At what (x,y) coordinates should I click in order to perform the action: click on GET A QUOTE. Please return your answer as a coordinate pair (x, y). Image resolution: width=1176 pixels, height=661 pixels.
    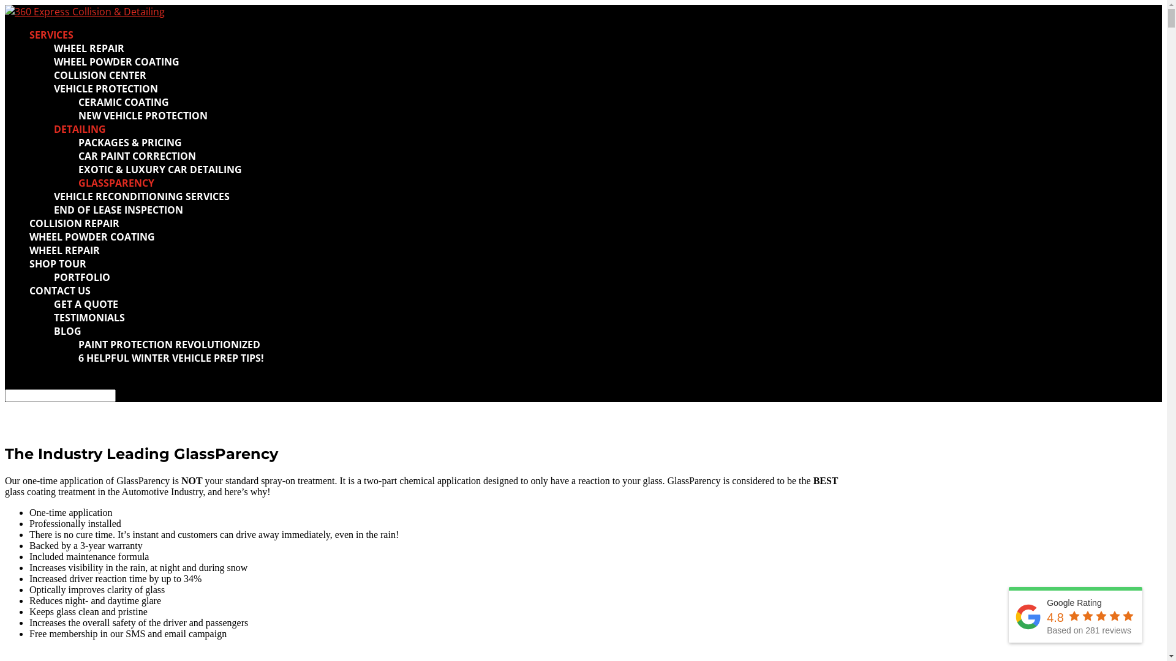
    Looking at the image, I should click on (86, 304).